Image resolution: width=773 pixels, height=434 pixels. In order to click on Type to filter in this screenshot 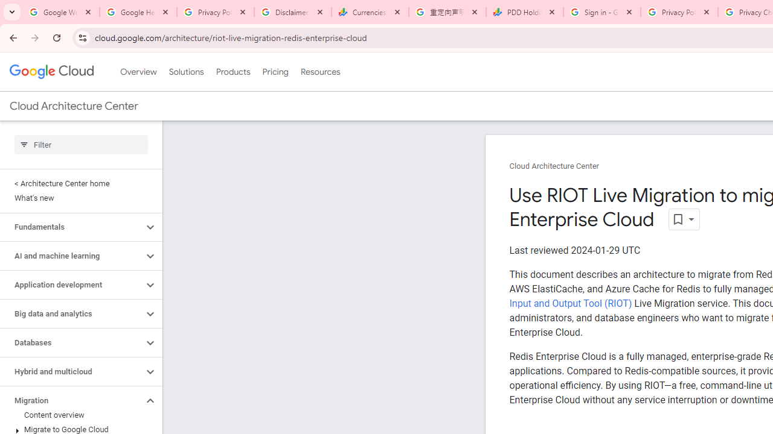, I will do `click(81, 145)`.